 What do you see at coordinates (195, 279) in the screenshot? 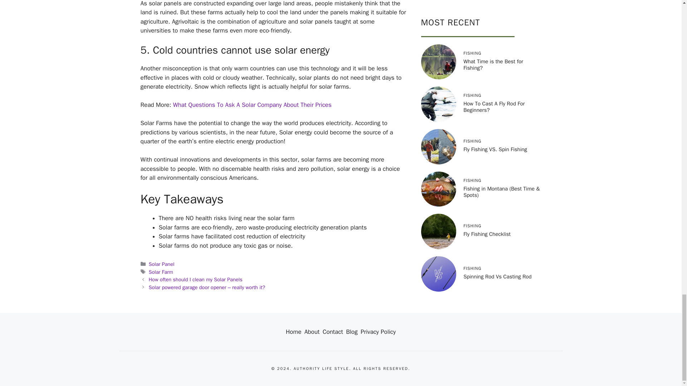
I see `How often should I clean my Solar Panels` at bounding box center [195, 279].